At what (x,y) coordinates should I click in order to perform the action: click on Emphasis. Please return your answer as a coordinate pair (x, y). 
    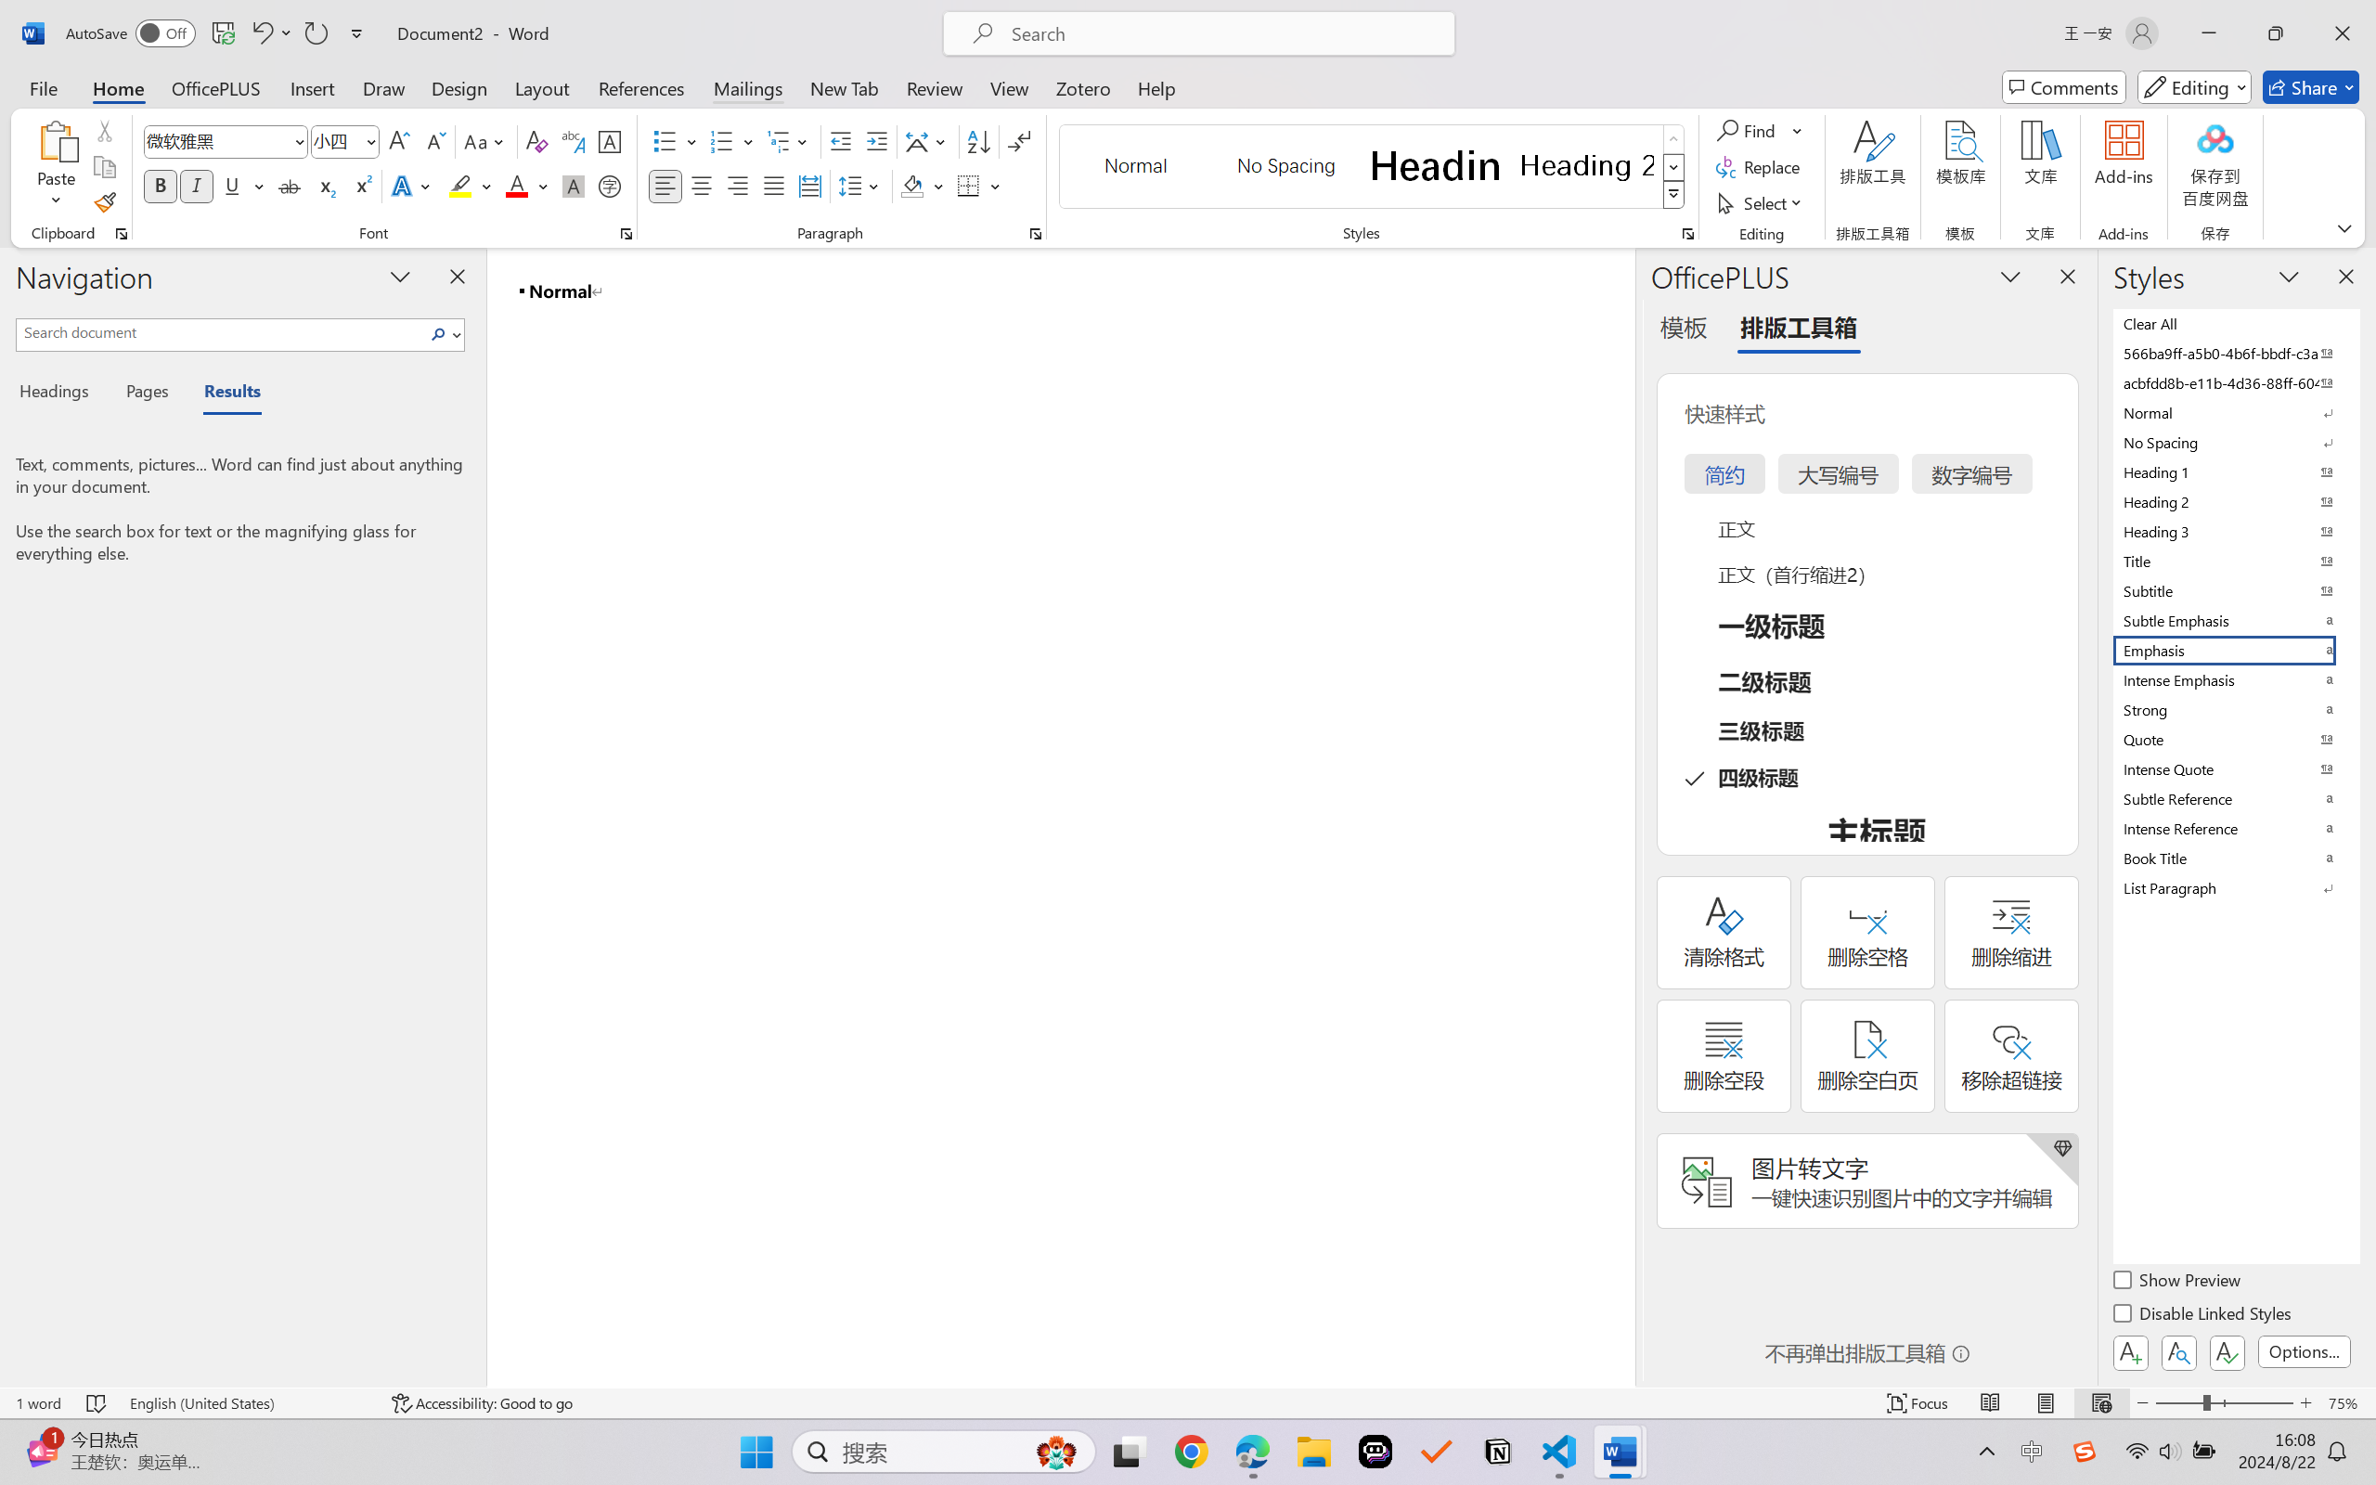
    Looking at the image, I should click on (2235, 650).